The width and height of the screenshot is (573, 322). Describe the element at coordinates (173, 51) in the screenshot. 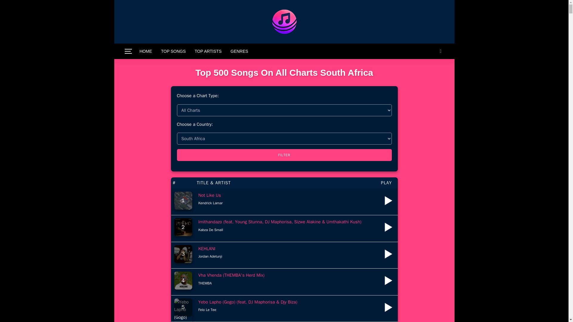

I see `TOP SONGS` at that location.